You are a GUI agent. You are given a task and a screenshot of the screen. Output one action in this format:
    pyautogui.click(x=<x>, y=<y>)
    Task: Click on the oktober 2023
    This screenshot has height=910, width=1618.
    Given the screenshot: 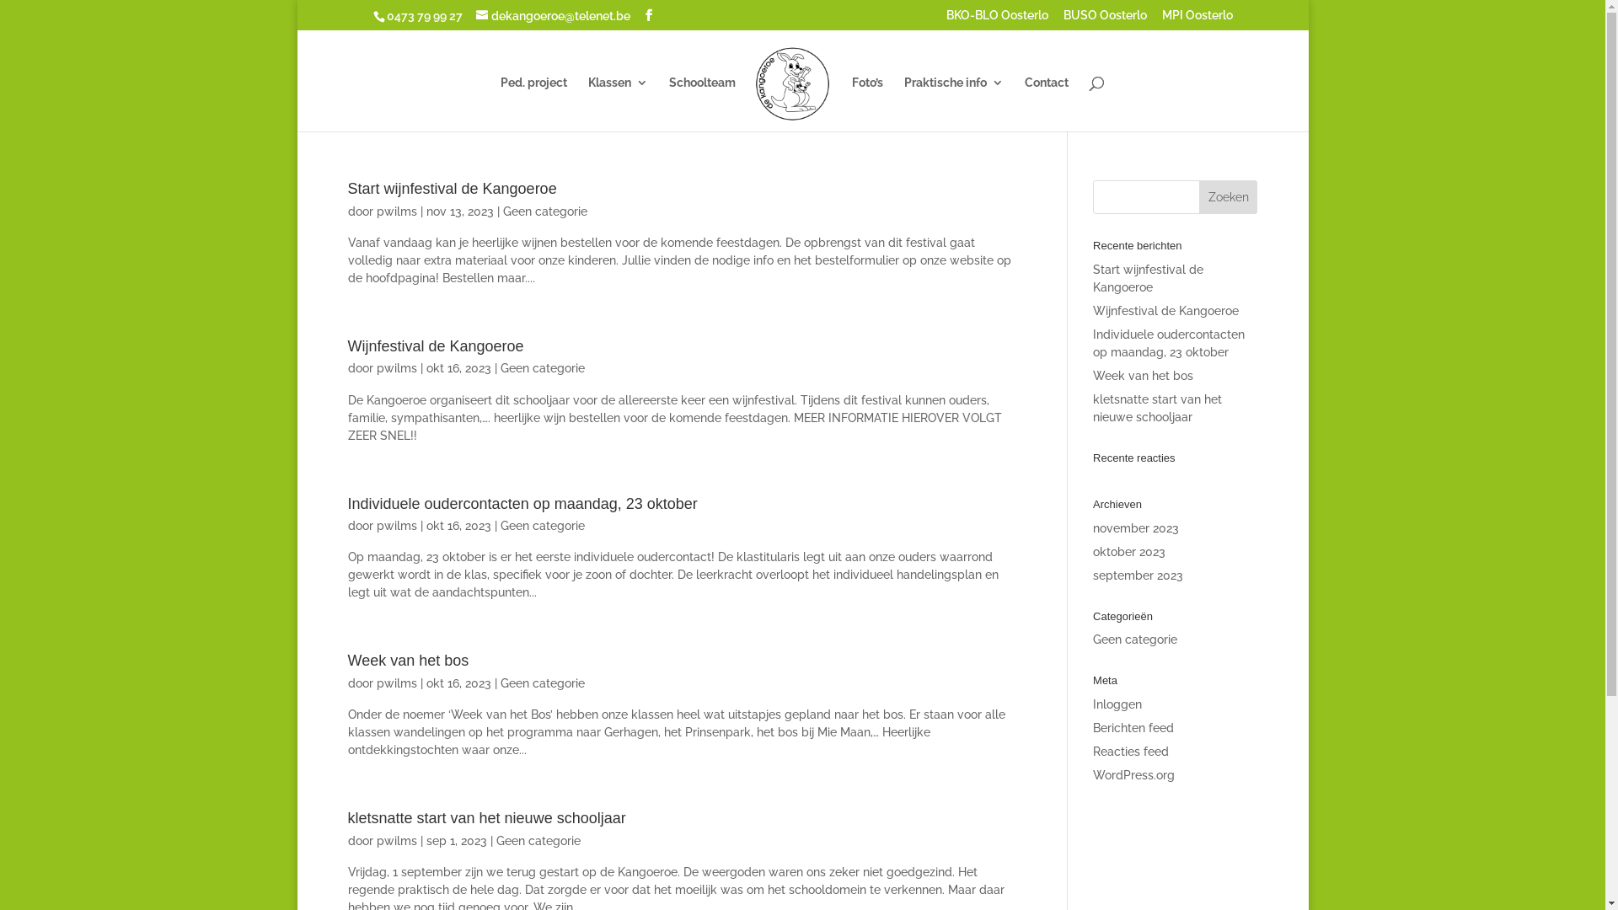 What is the action you would take?
    pyautogui.click(x=1129, y=552)
    